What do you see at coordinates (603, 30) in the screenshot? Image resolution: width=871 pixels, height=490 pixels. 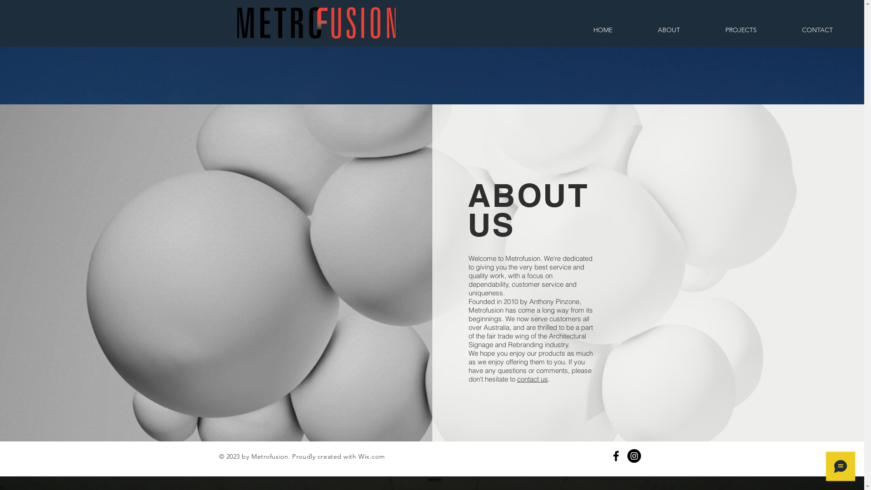 I see `HOME` at bounding box center [603, 30].